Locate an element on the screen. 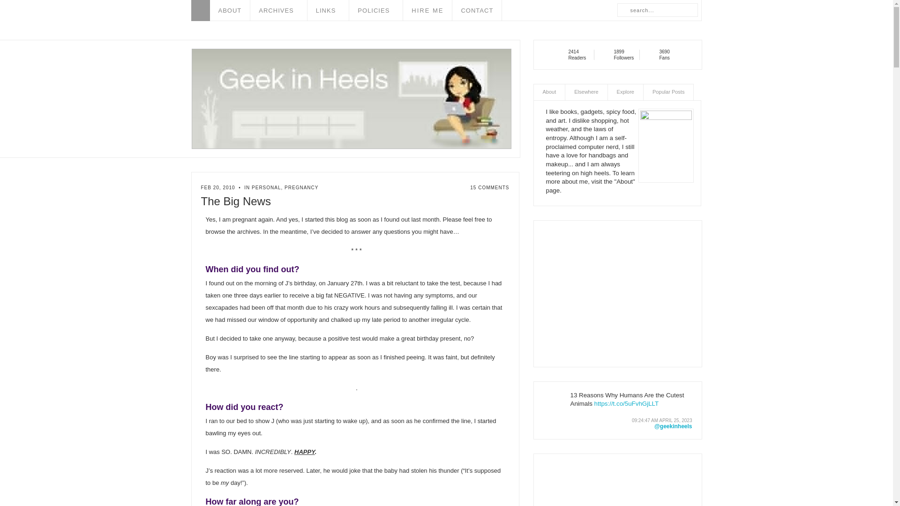 This screenshot has width=900, height=506. HIRE ME is located at coordinates (427, 10).